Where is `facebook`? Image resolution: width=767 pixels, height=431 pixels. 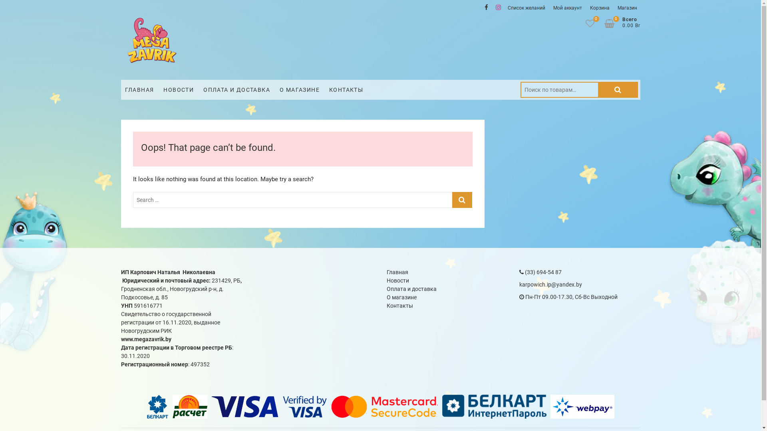
facebook is located at coordinates (486, 8).